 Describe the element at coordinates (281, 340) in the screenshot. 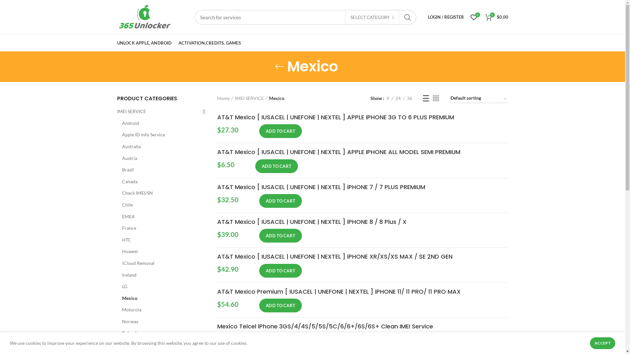

I see `ADD TO CART` at that location.